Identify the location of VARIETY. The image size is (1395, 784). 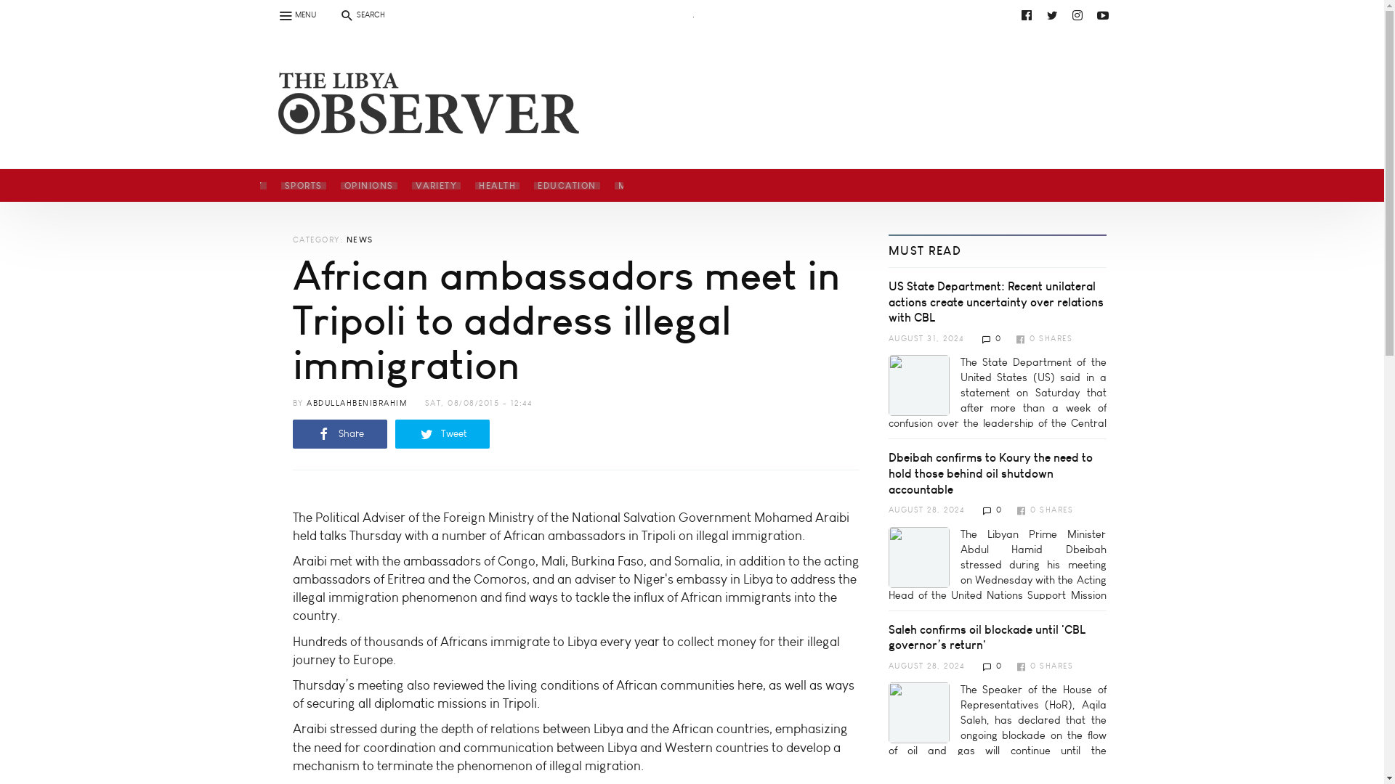
(436, 185).